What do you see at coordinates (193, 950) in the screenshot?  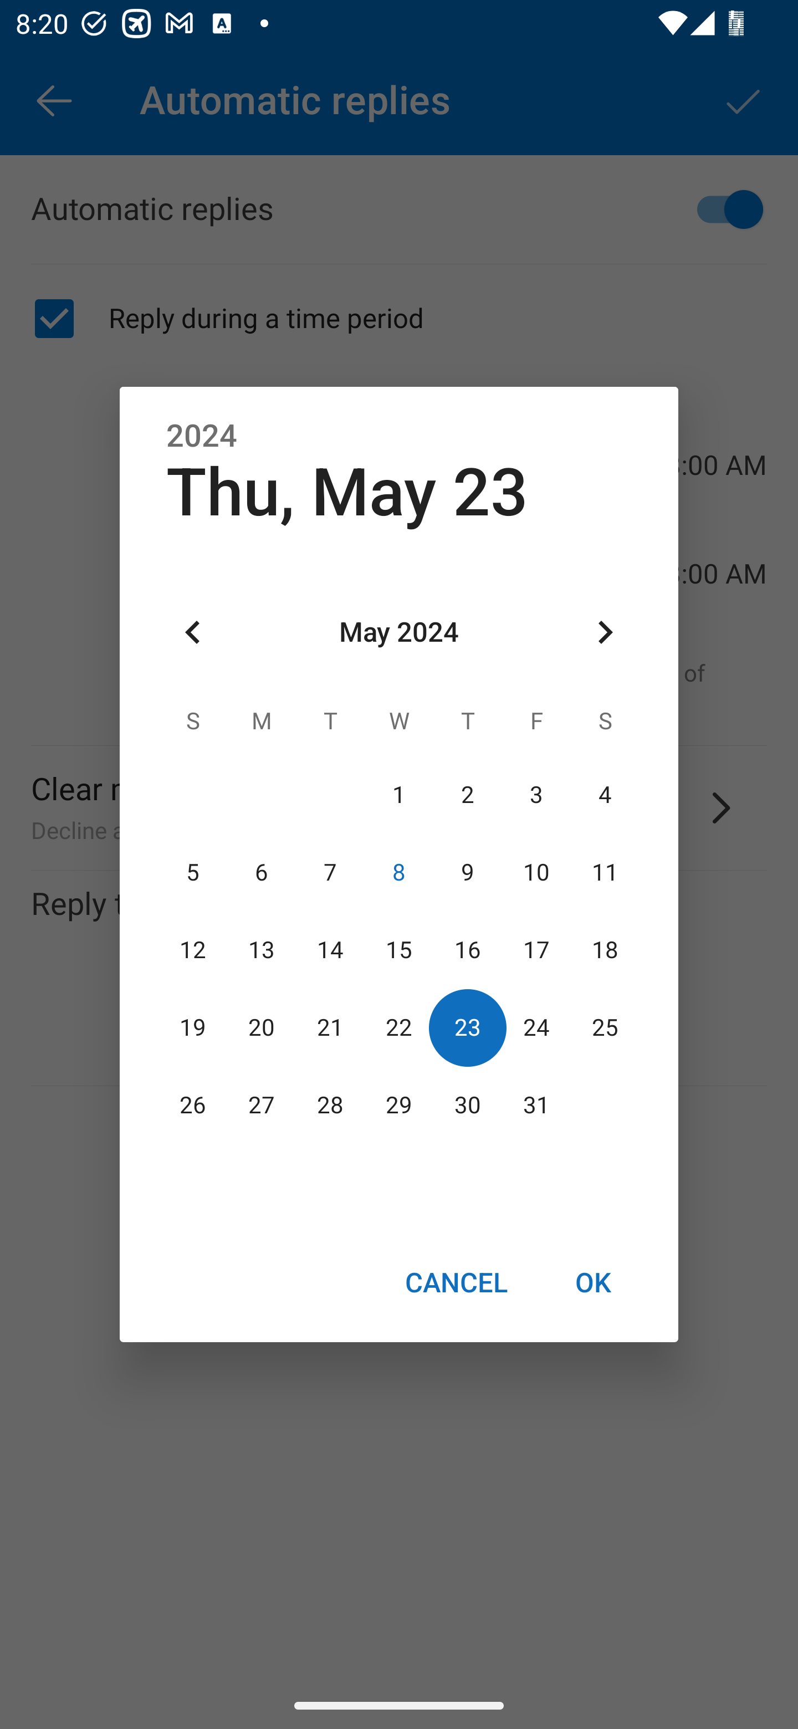 I see `12 12 May 2024` at bounding box center [193, 950].